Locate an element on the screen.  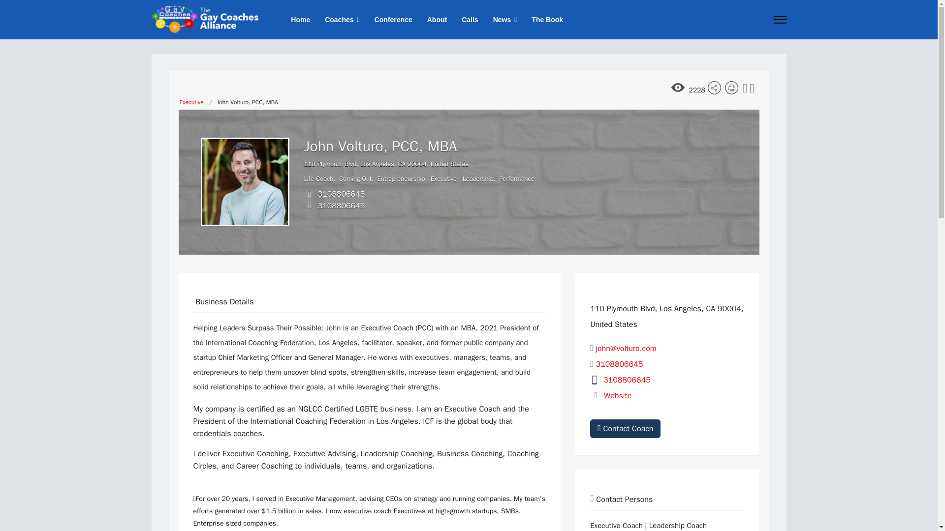
Coming Out is located at coordinates (355, 178).